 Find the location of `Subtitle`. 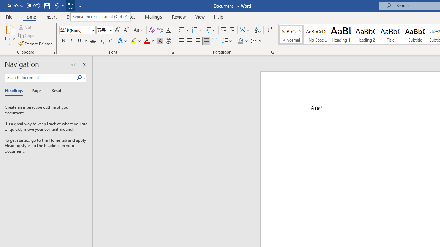

Subtitle is located at coordinates (415, 34).